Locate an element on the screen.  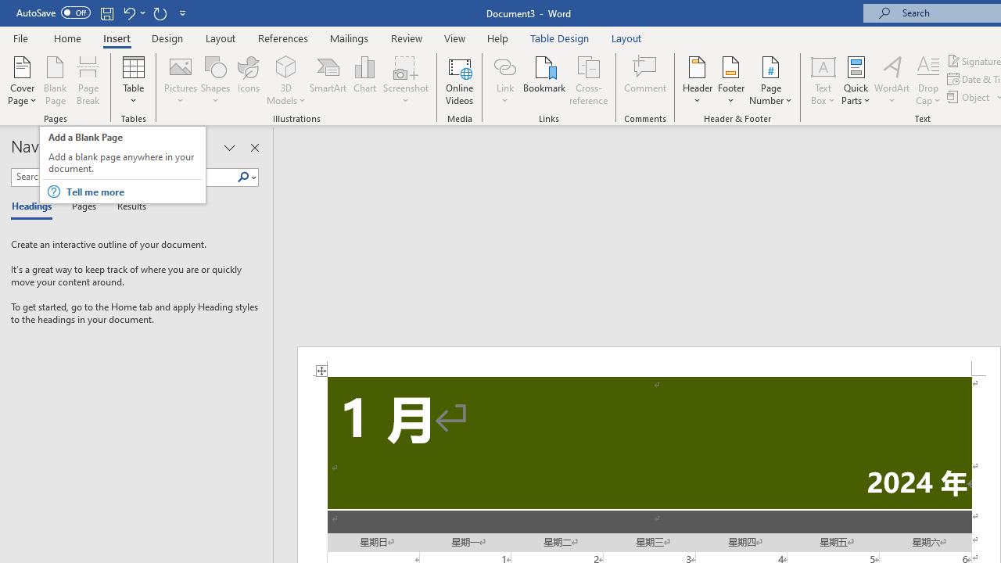
Chart... is located at coordinates (364, 80).